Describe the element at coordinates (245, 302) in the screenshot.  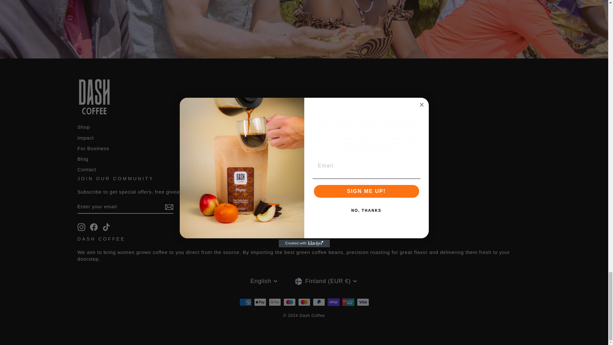
I see `American Express` at that location.